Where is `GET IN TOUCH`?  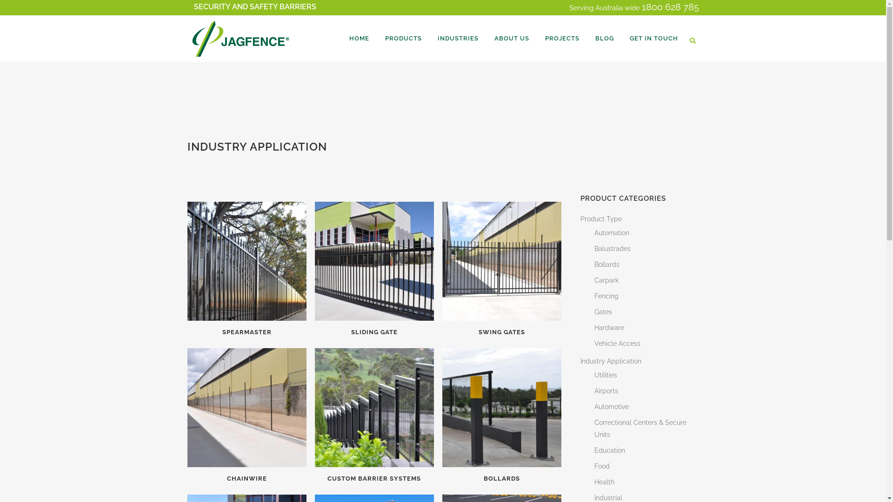 GET IN TOUCH is located at coordinates (653, 39).